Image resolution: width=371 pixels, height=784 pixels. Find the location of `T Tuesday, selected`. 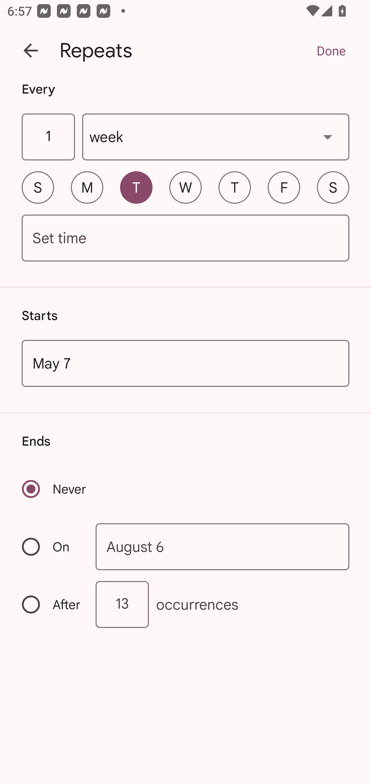

T Tuesday, selected is located at coordinates (136, 187).